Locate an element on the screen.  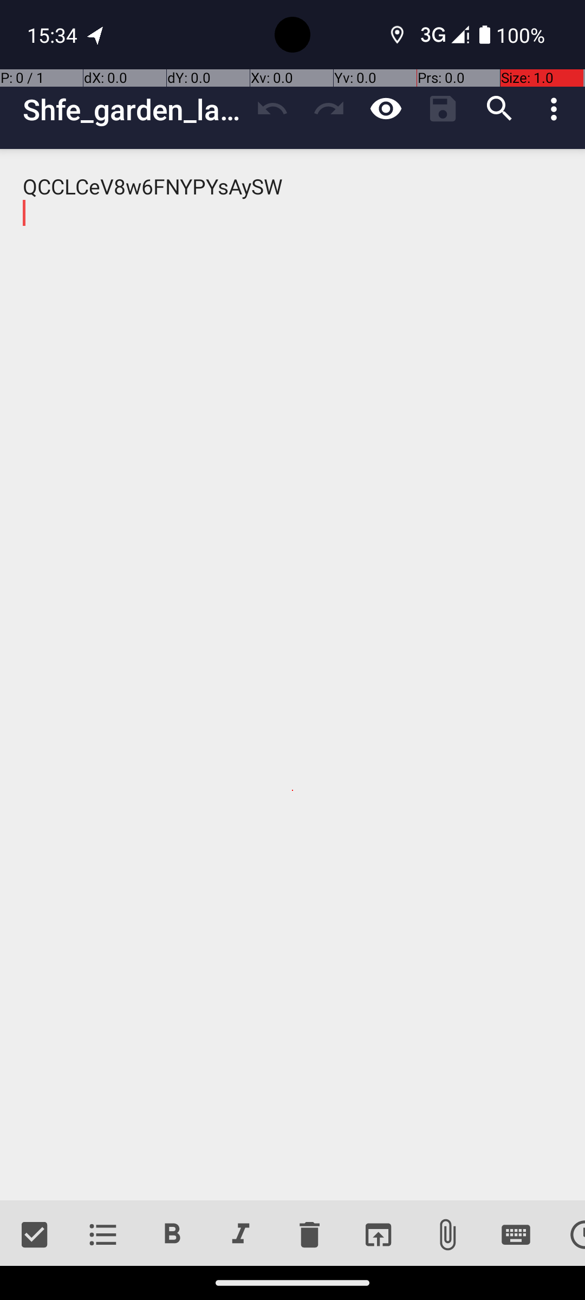
QCCLCeV8w6FNYPYsAySW
 is located at coordinates (292, 675).